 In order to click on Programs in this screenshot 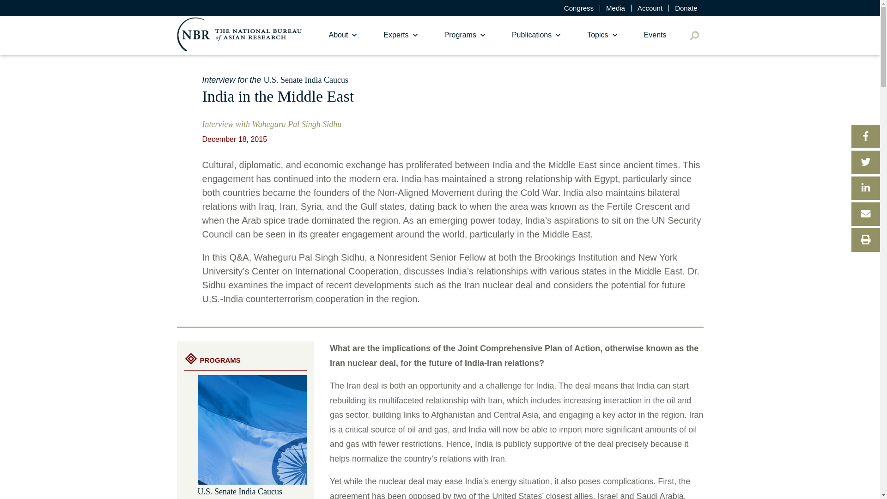, I will do `click(465, 35)`.